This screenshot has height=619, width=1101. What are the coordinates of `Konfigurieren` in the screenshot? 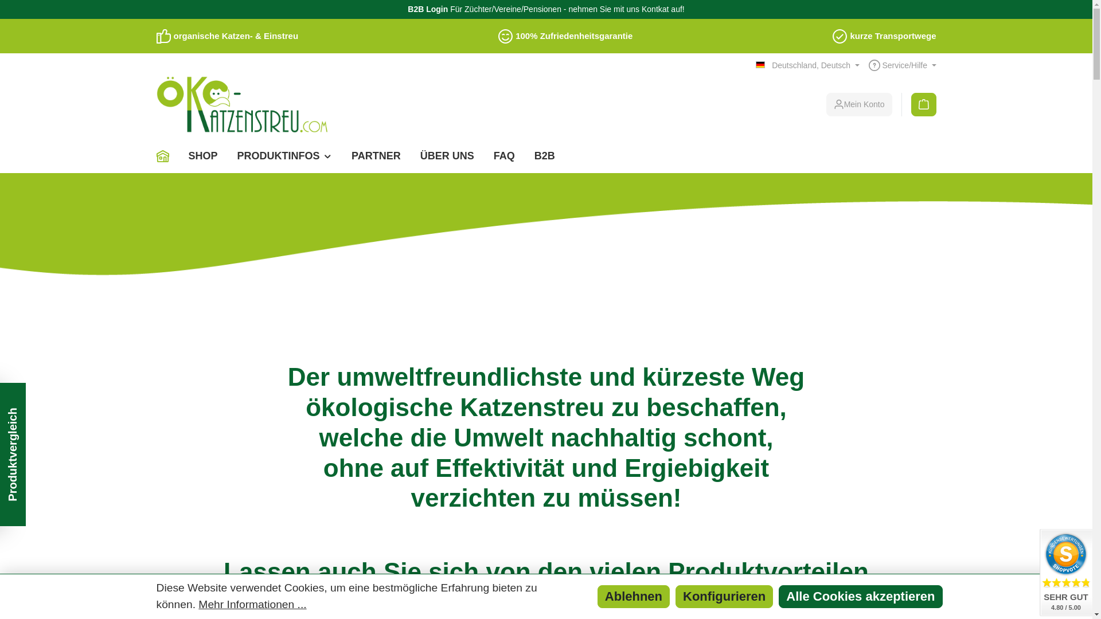 It's located at (724, 597).